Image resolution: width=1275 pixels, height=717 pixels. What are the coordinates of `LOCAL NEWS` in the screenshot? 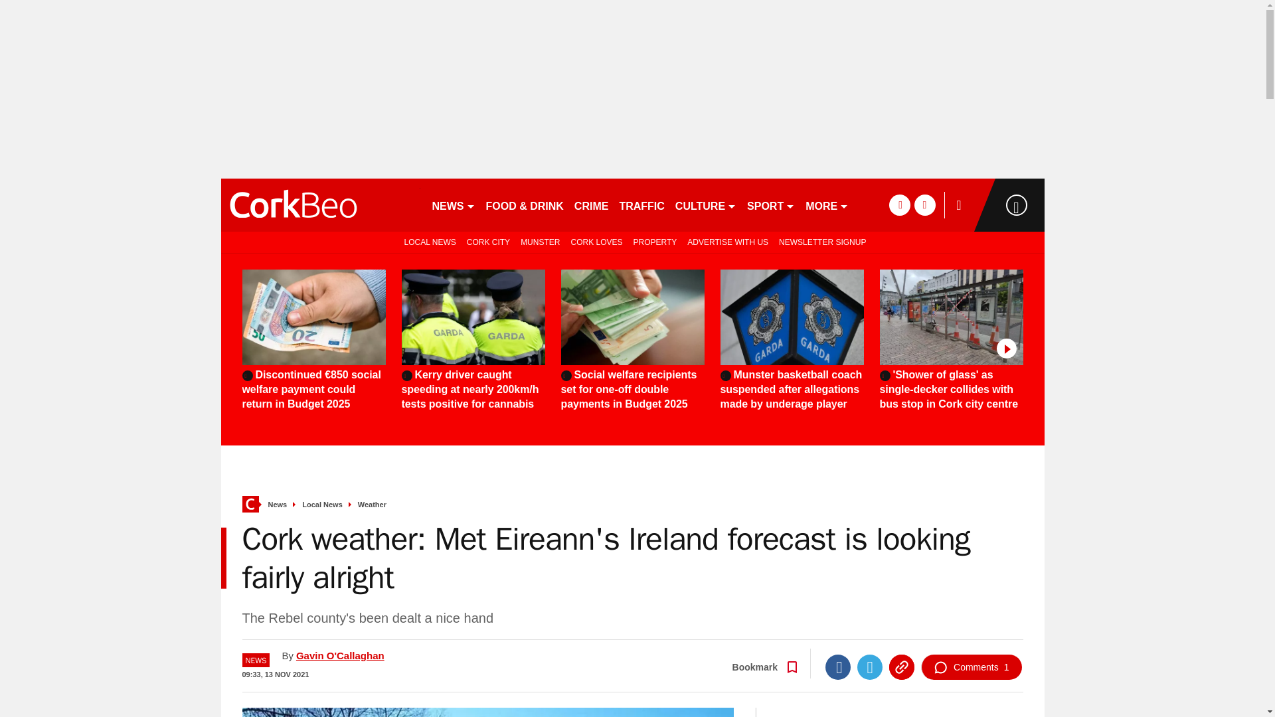 It's located at (428, 242).